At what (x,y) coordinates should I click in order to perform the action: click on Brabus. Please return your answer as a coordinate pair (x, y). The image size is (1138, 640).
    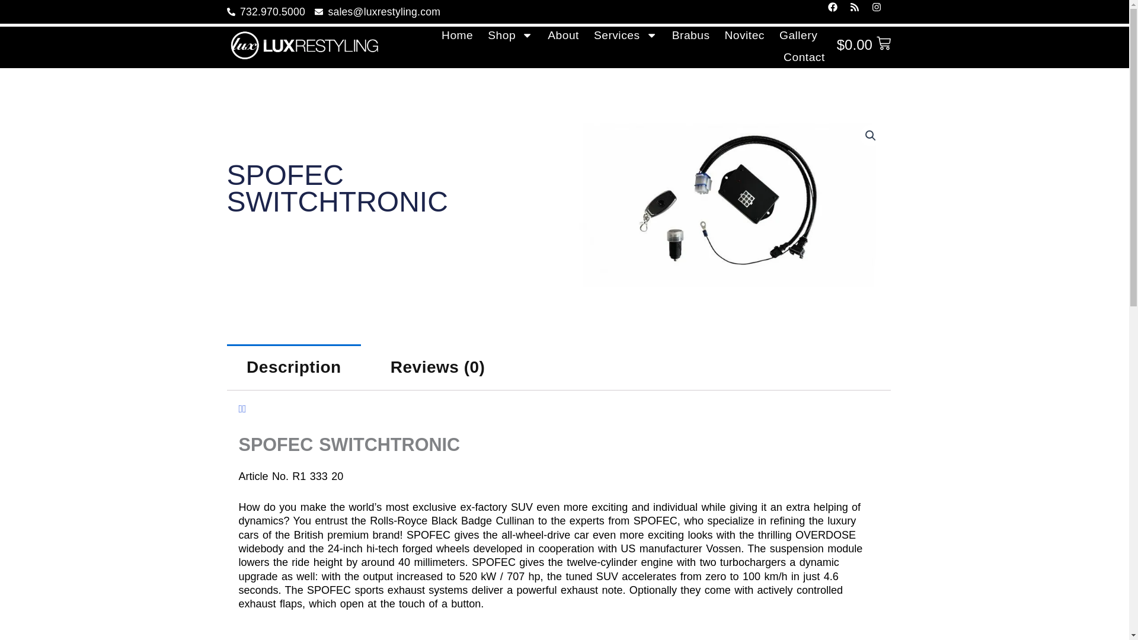
    Looking at the image, I should click on (691, 34).